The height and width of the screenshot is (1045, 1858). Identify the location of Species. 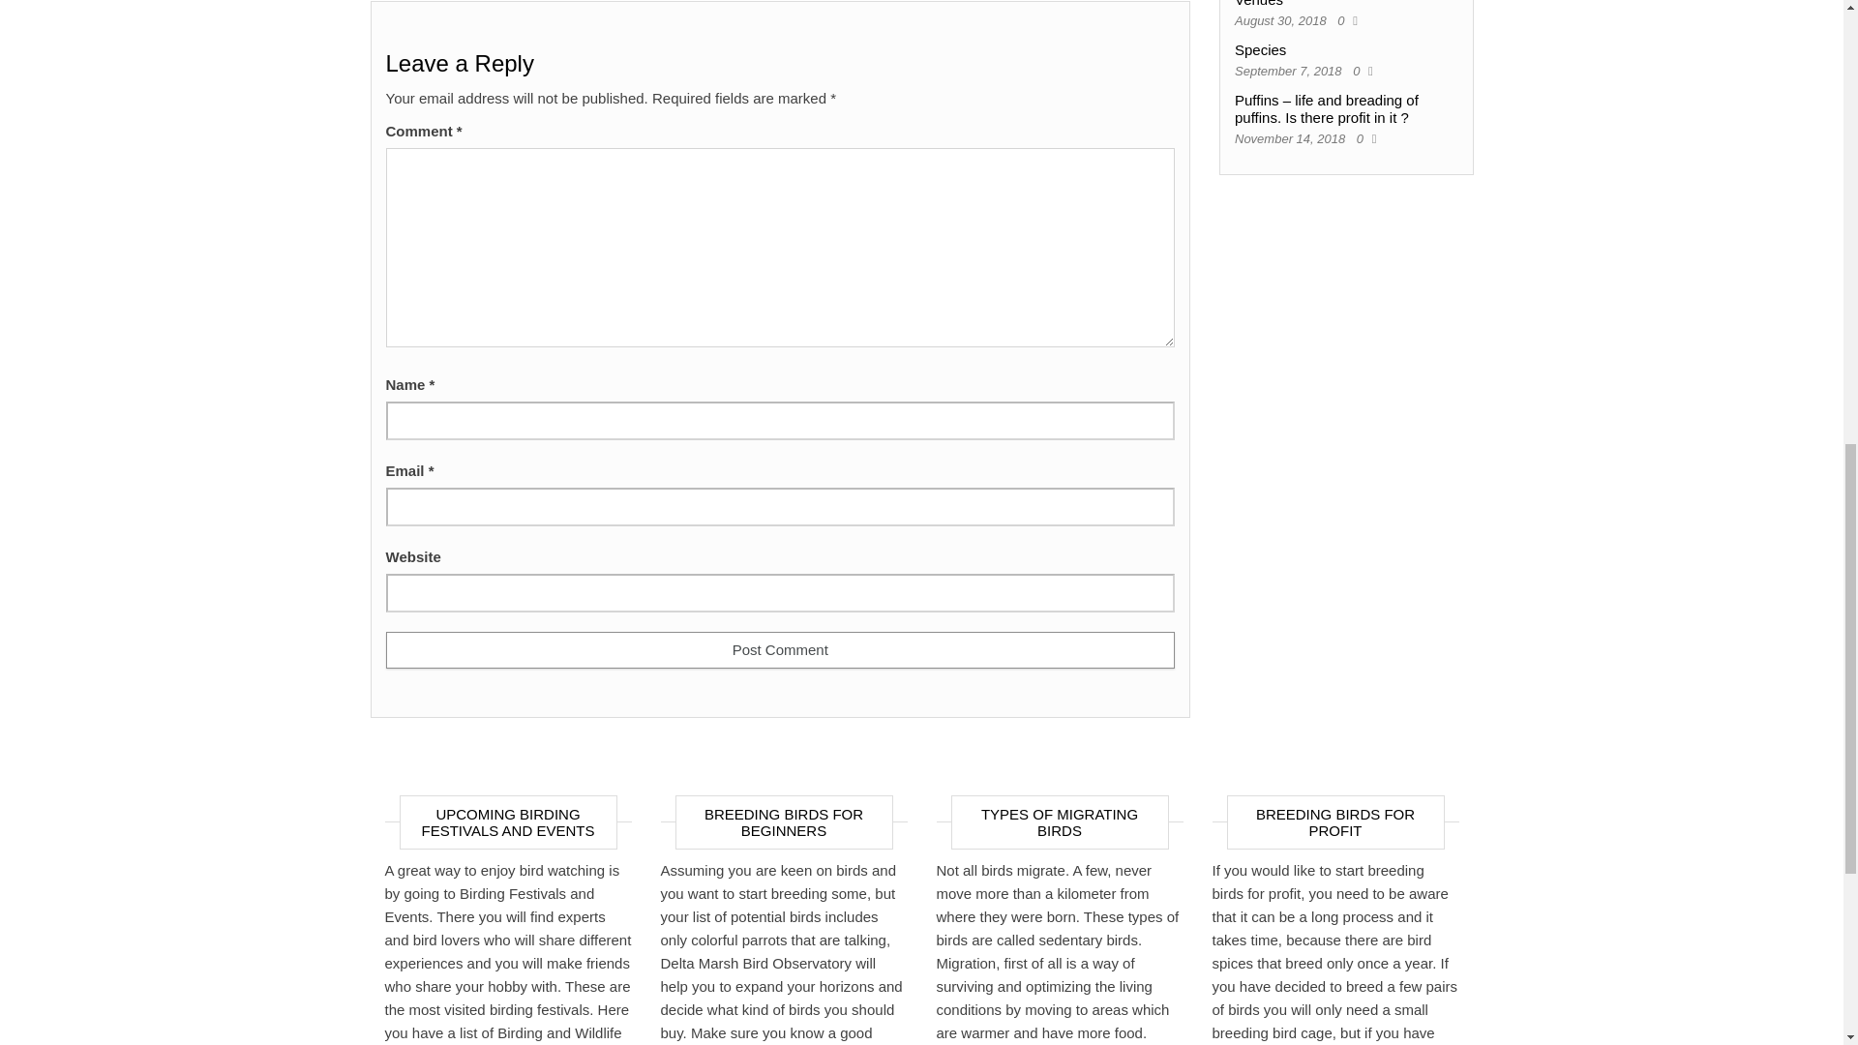
(1260, 50).